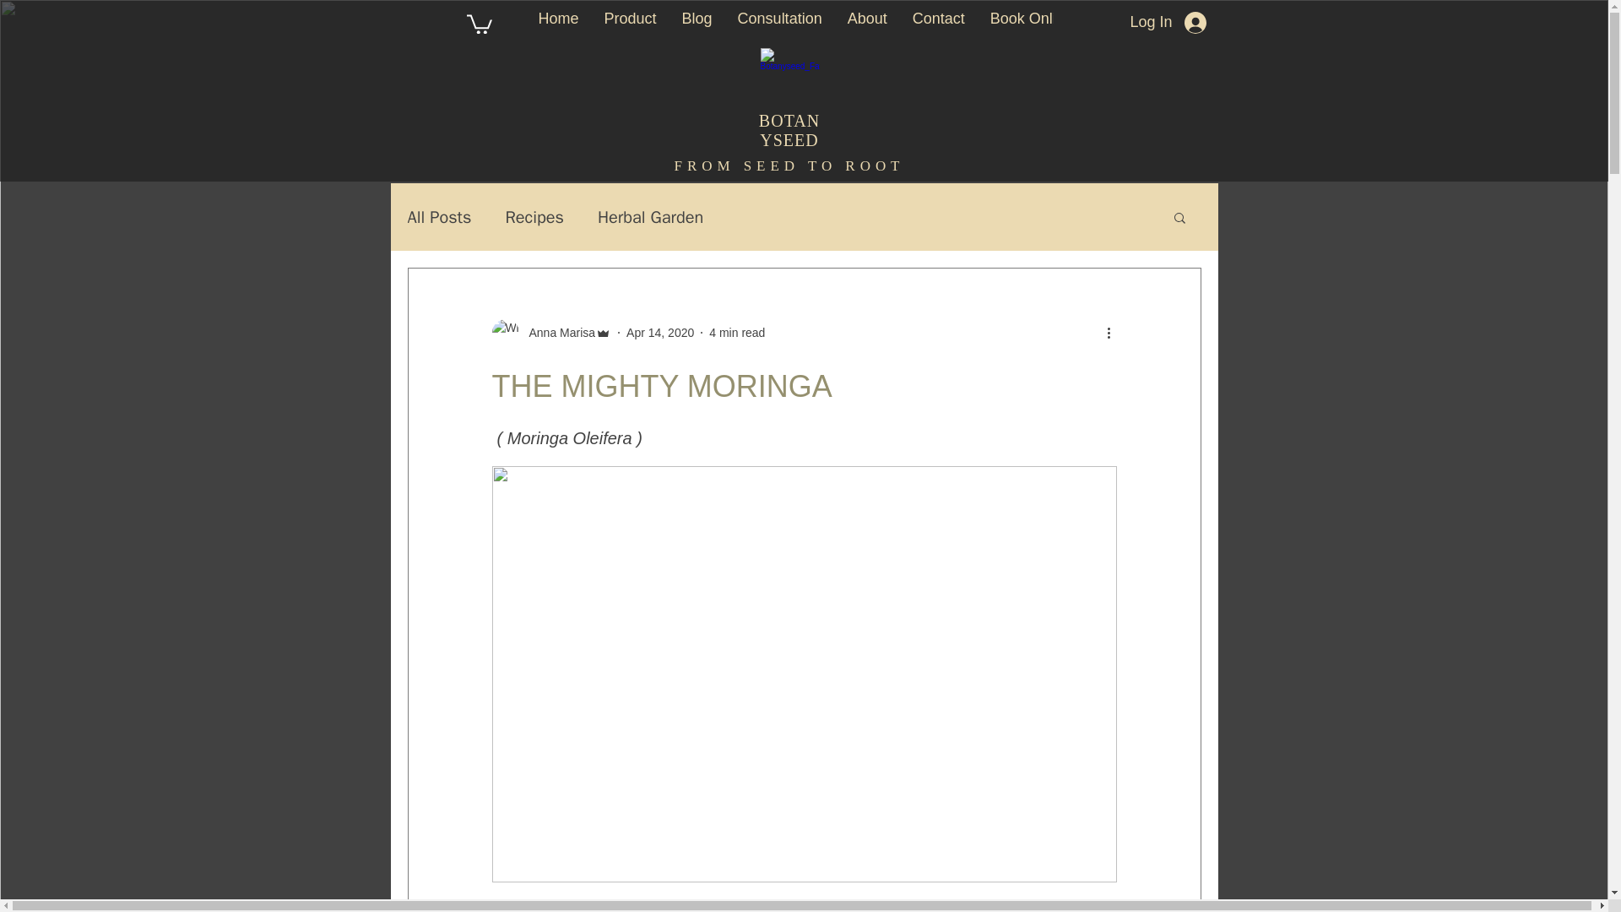 The height and width of the screenshot is (912, 1621). Describe the element at coordinates (779, 22) in the screenshot. I see `Consultation` at that location.